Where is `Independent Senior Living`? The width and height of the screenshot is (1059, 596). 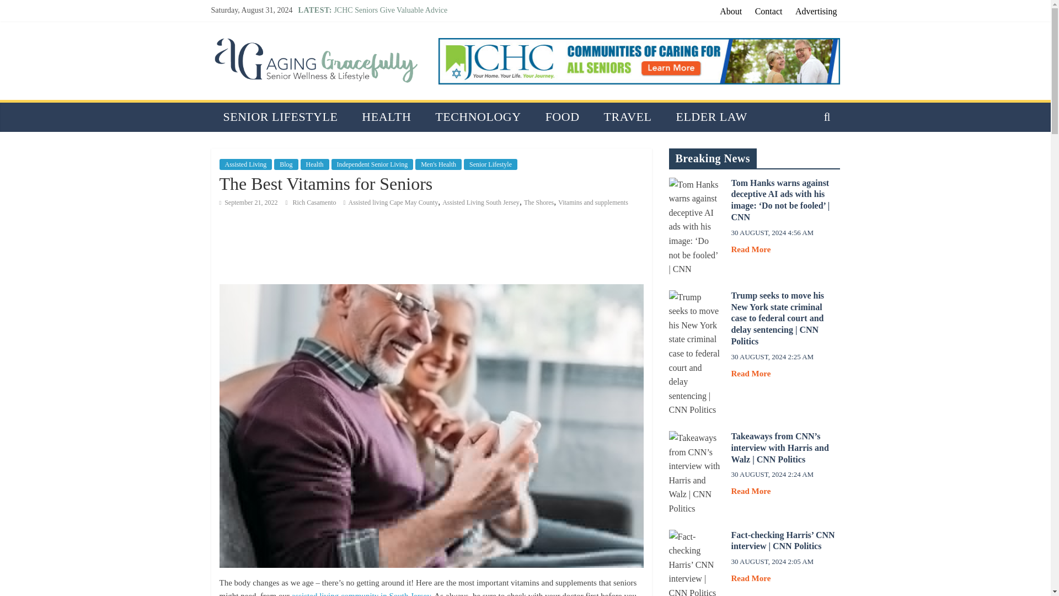 Independent Senior Living is located at coordinates (372, 164).